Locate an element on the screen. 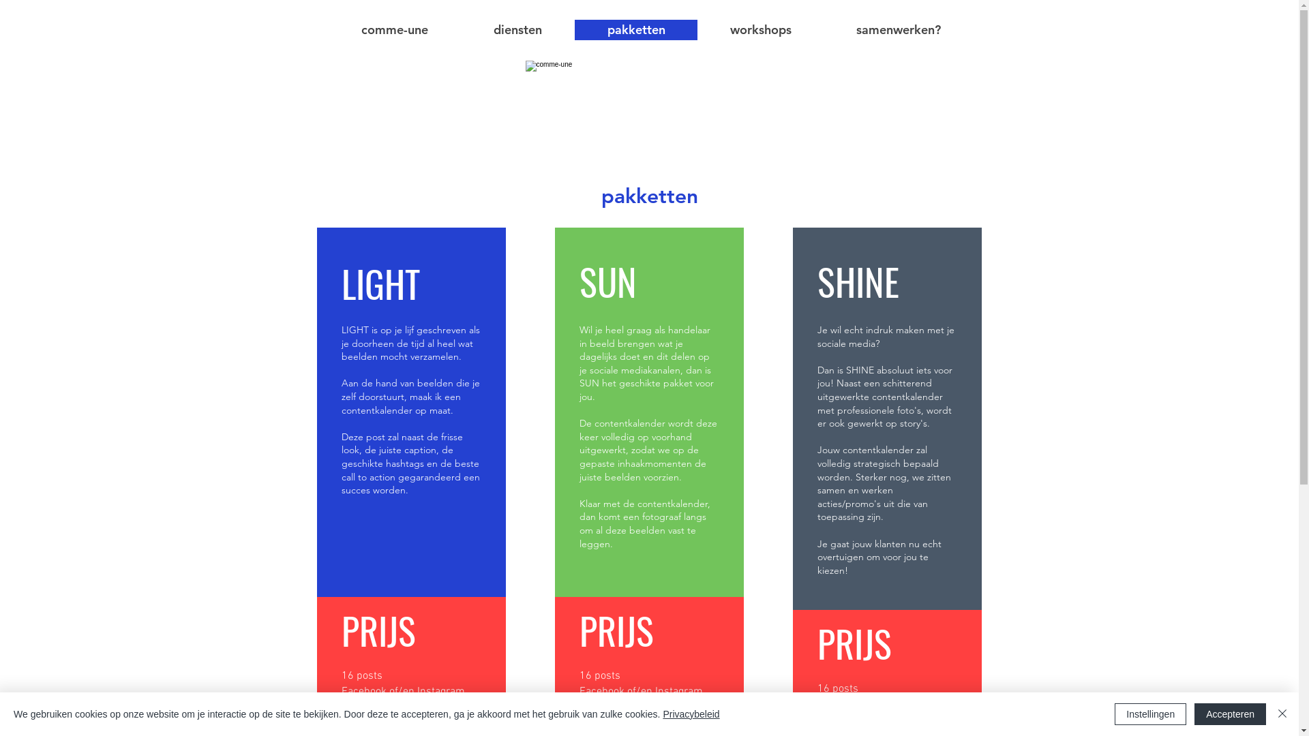  samenwerken? is located at coordinates (899, 30).